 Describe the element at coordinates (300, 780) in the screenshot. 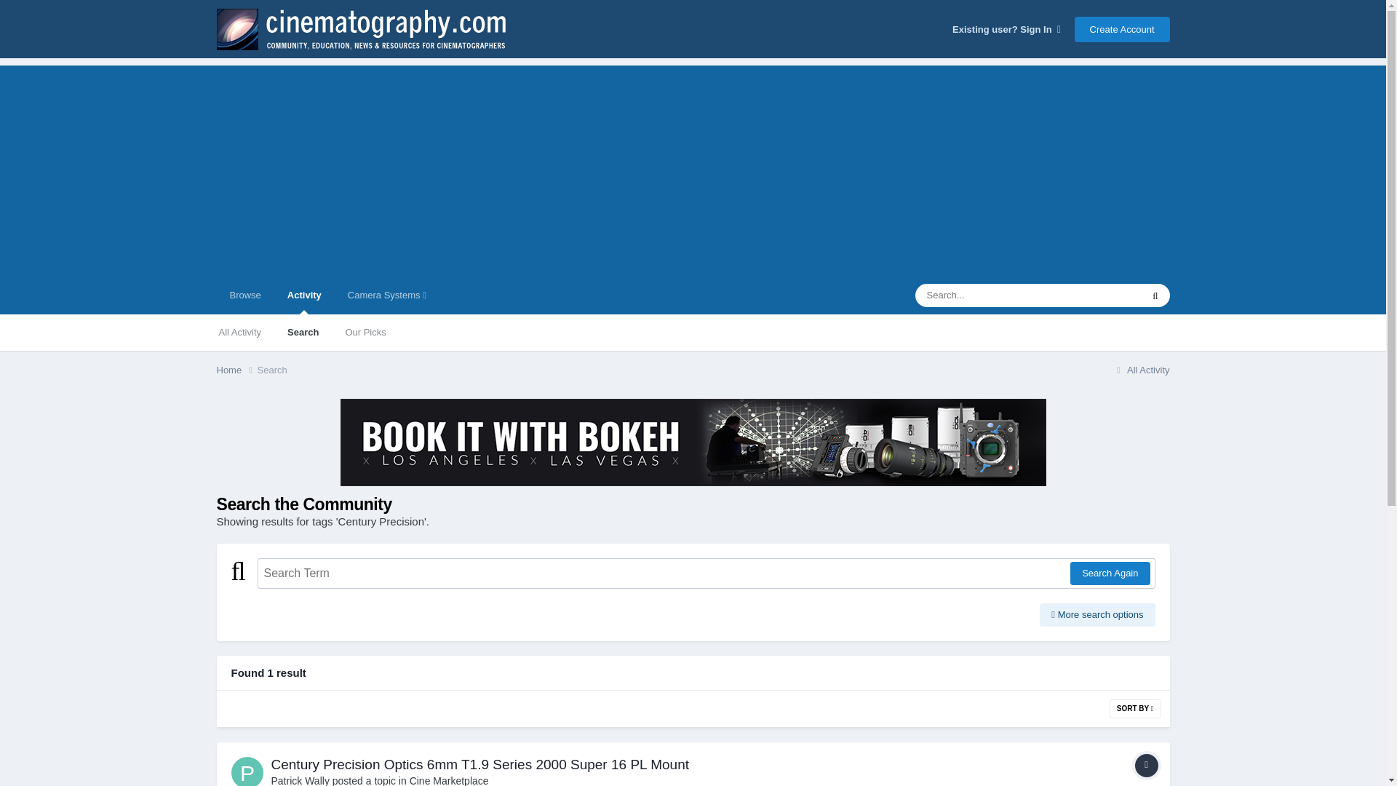

I see `Go to Patrick Wally's profile` at that location.